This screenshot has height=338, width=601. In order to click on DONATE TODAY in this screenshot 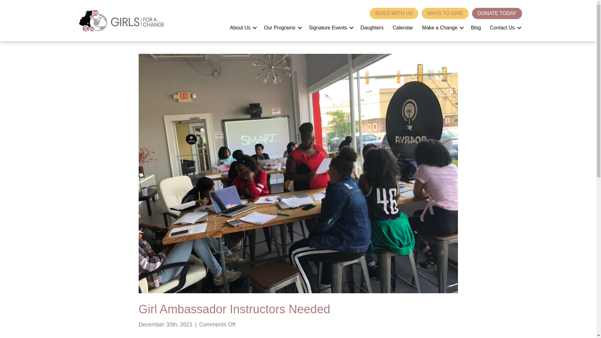, I will do `click(496, 13)`.